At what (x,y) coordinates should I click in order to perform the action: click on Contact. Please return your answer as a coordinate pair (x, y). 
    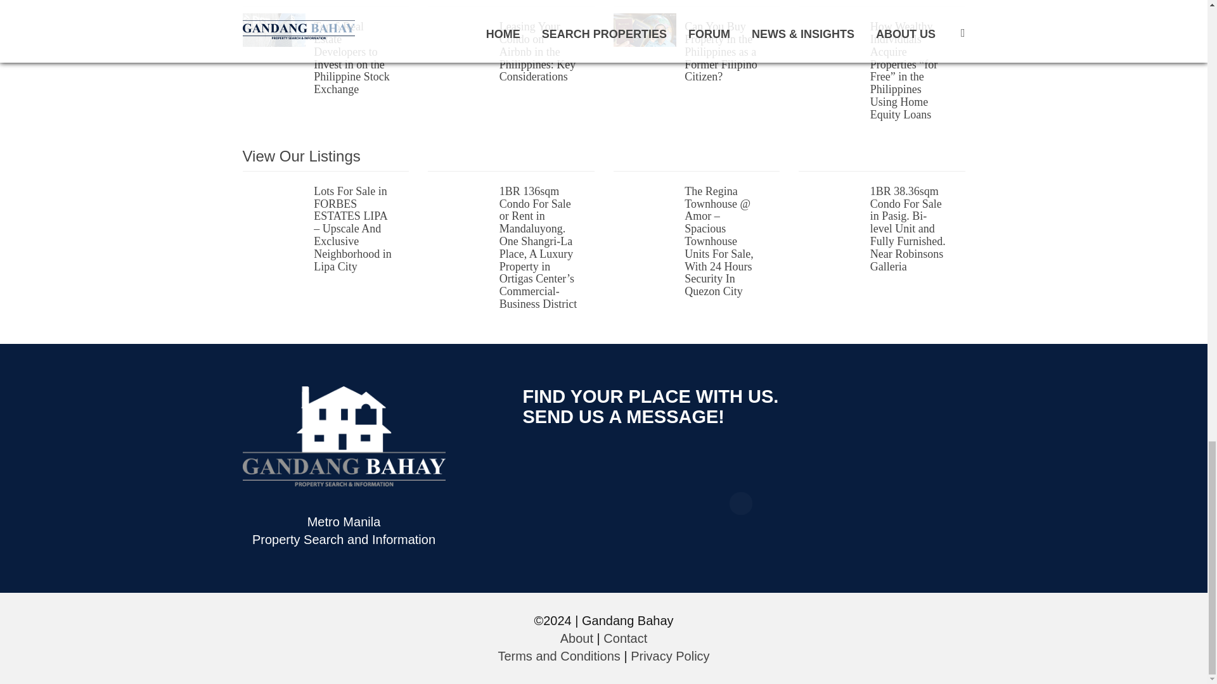
    Looking at the image, I should click on (625, 638).